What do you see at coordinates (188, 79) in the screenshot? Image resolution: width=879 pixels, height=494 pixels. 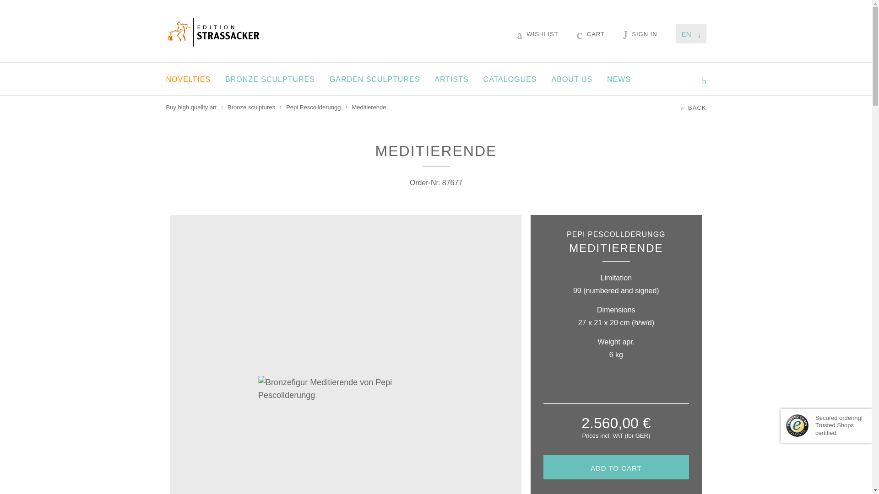 I see `NOVELTIES` at bounding box center [188, 79].